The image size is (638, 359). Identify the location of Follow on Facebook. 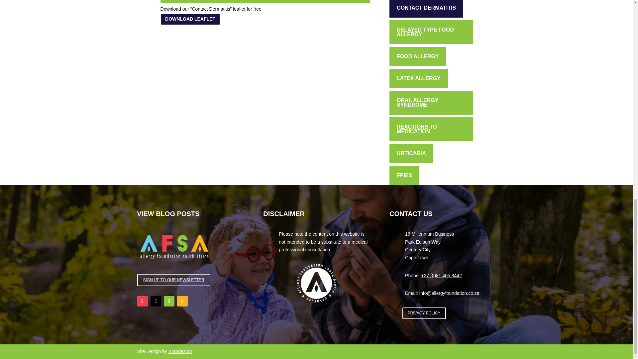
(142, 301).